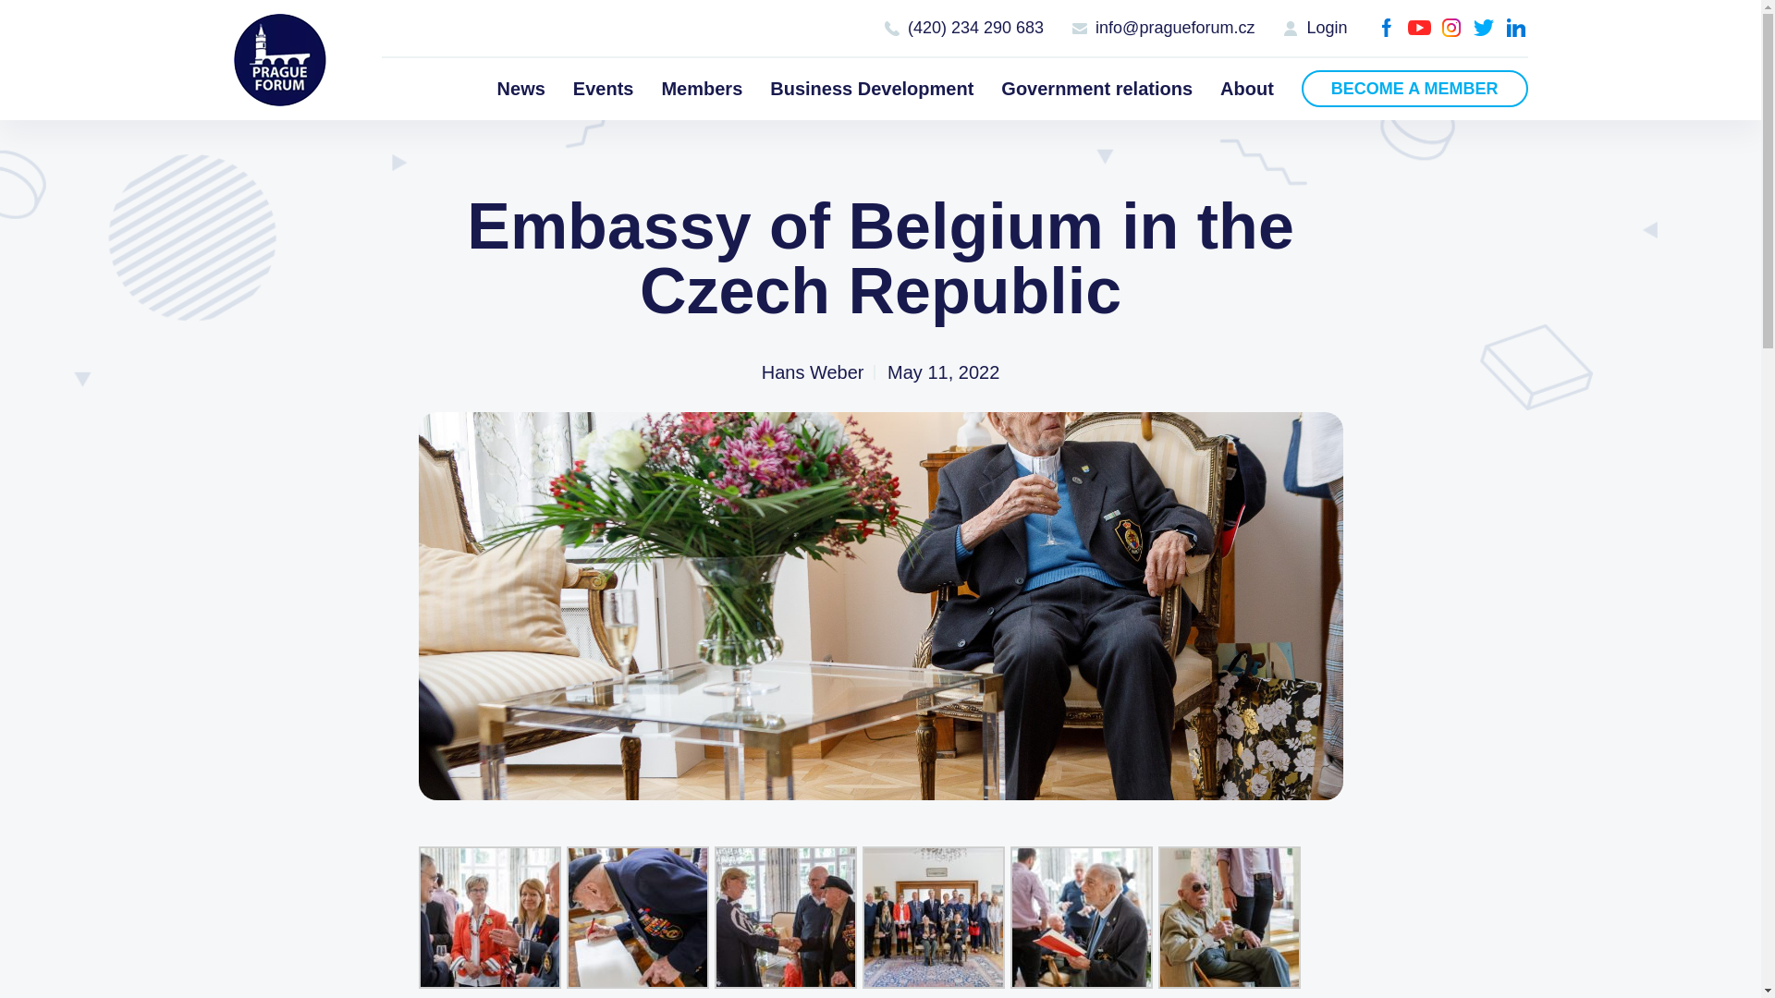 The height and width of the screenshot is (998, 1775). What do you see at coordinates (1483, 28) in the screenshot?
I see `Twitter` at bounding box center [1483, 28].